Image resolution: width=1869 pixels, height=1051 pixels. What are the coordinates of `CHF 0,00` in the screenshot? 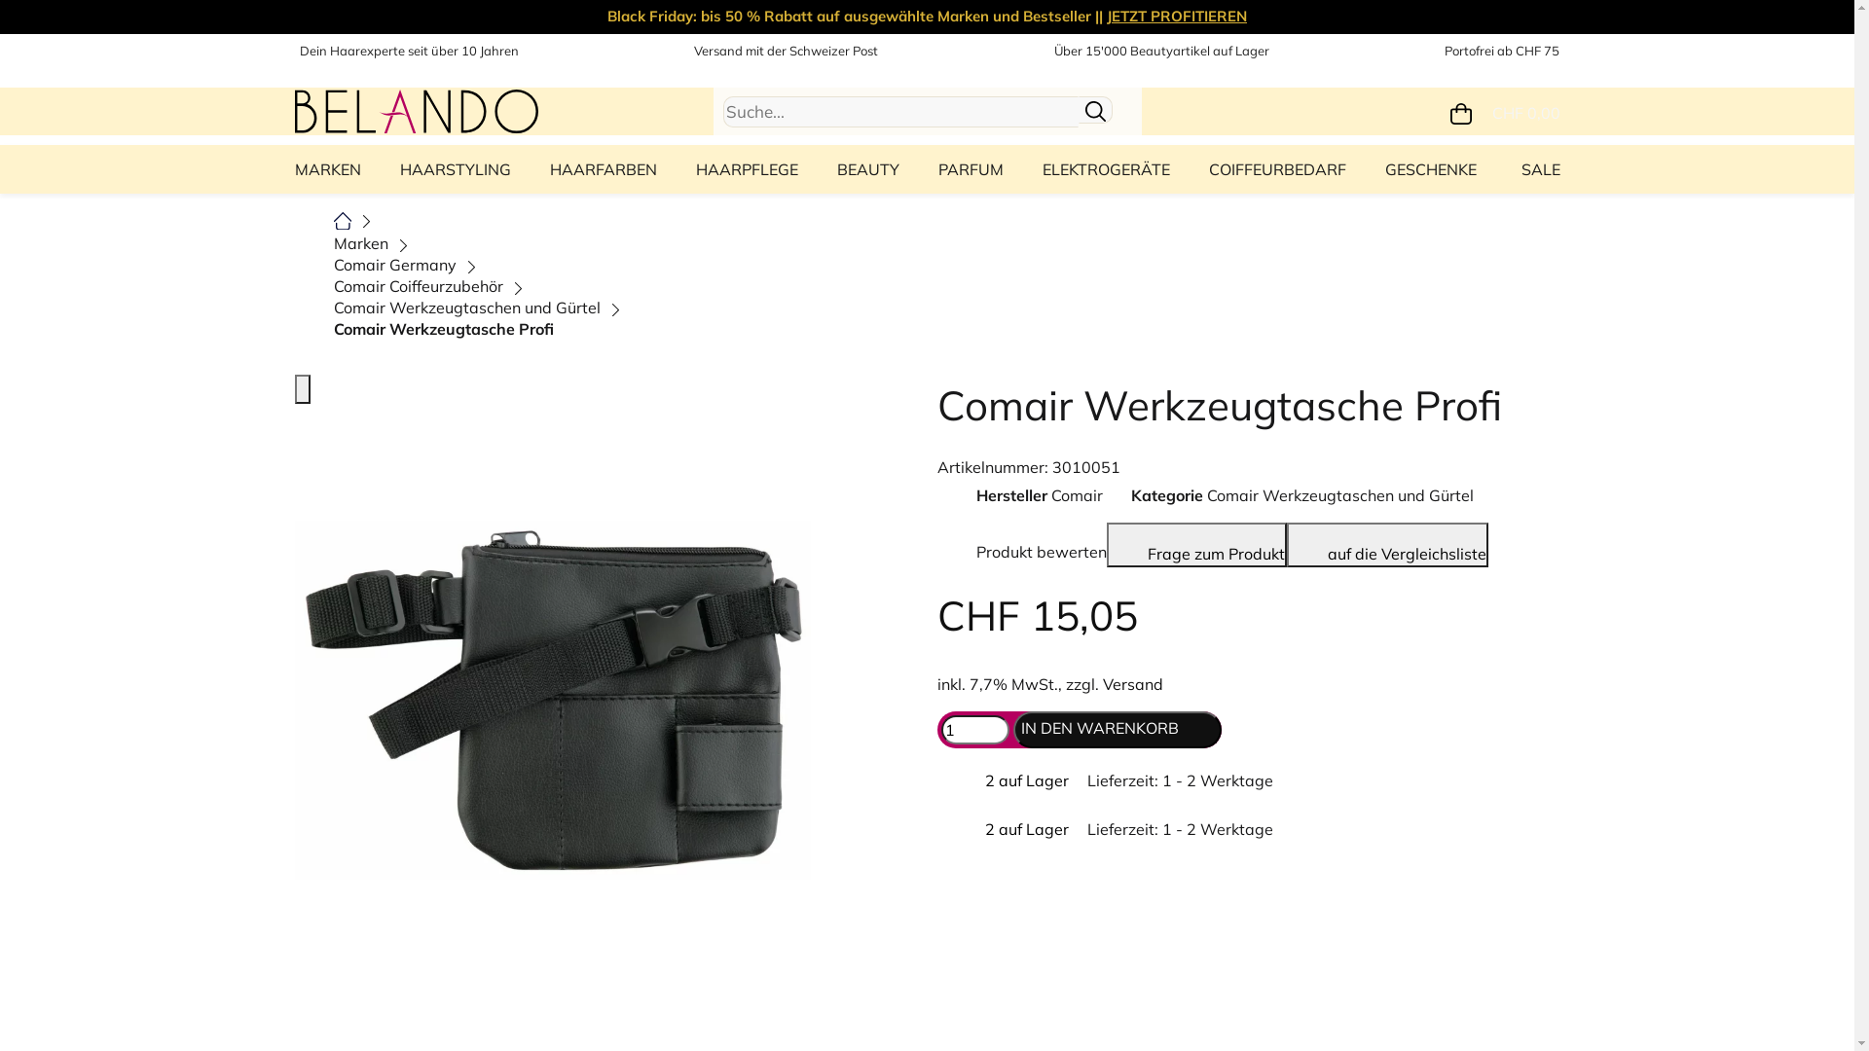 It's located at (1505, 111).